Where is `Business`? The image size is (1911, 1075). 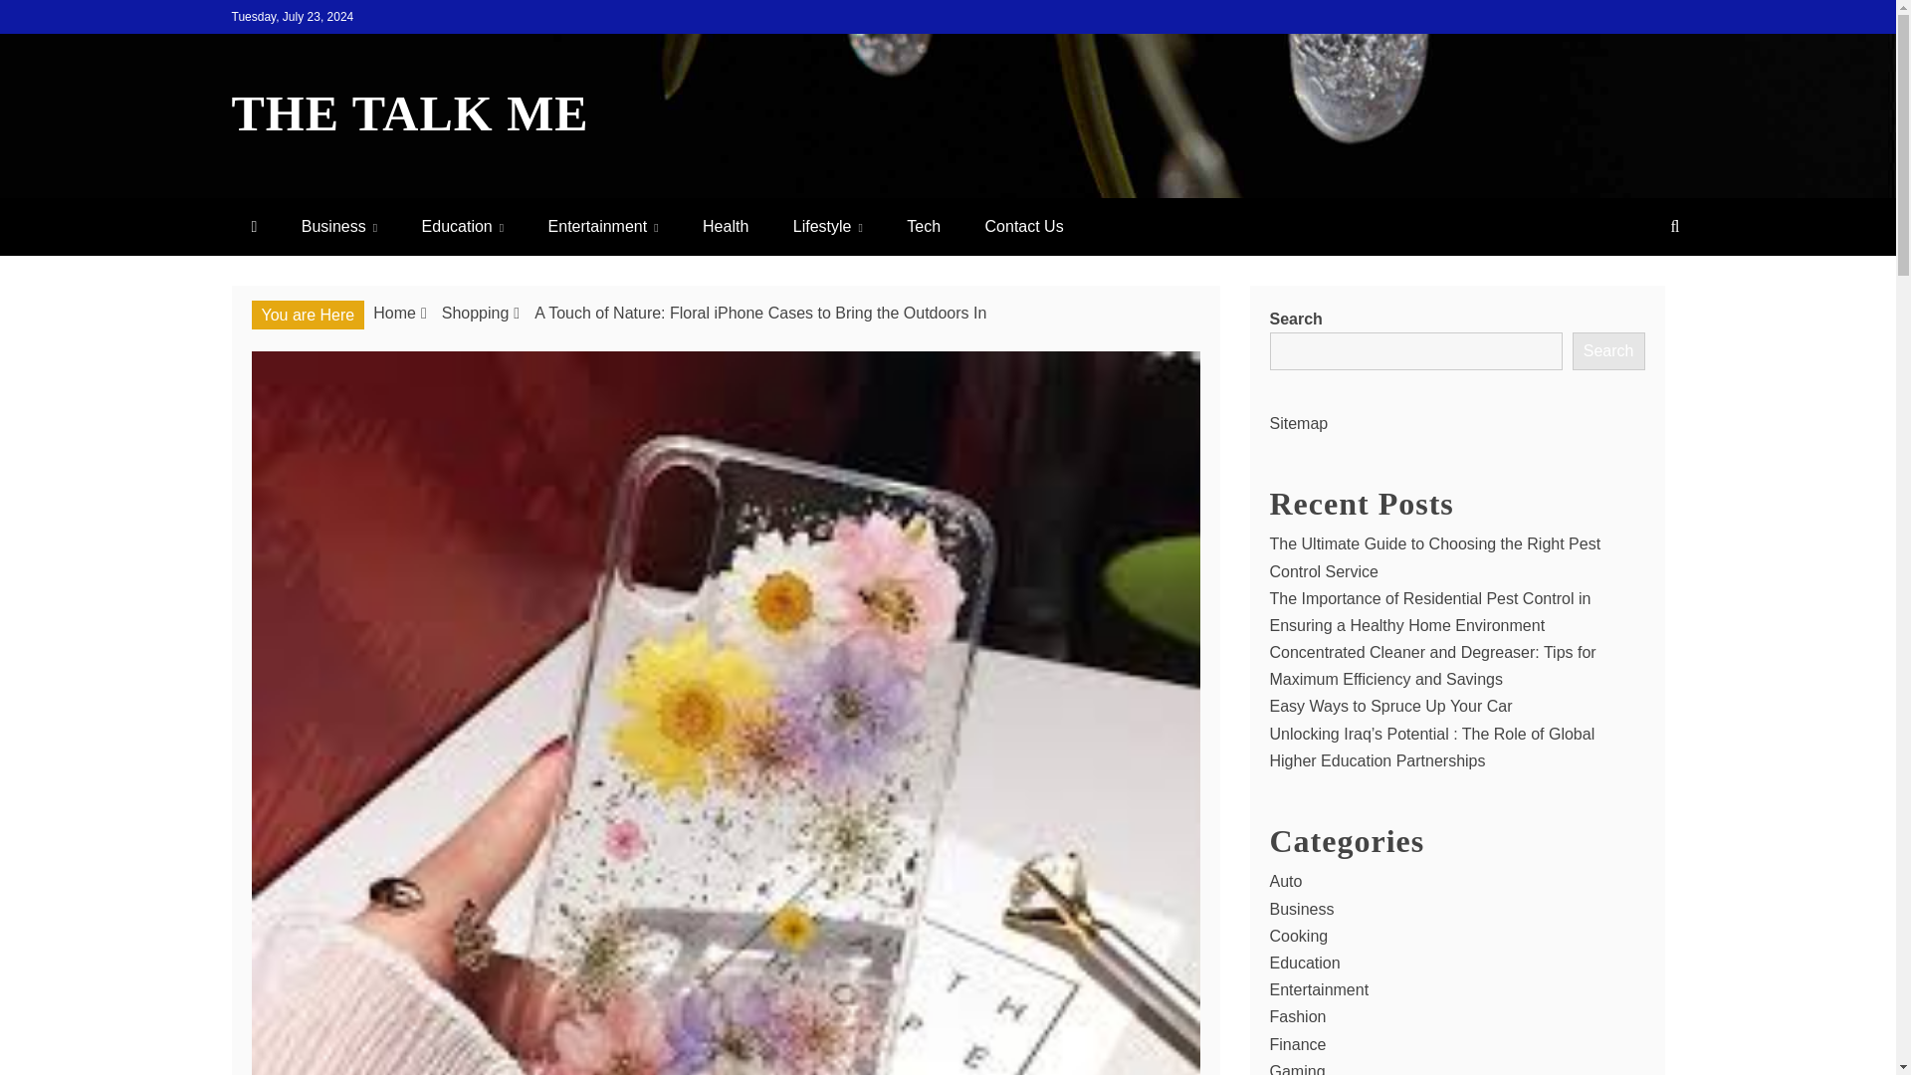
Business is located at coordinates (338, 225).